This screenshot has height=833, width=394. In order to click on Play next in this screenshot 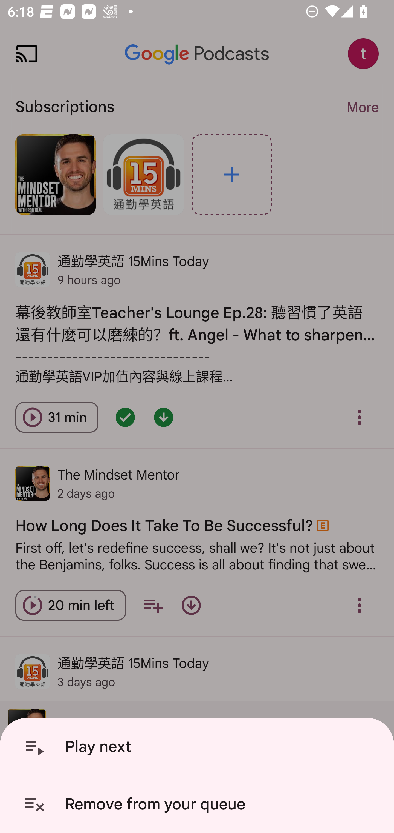, I will do `click(199, 747)`.